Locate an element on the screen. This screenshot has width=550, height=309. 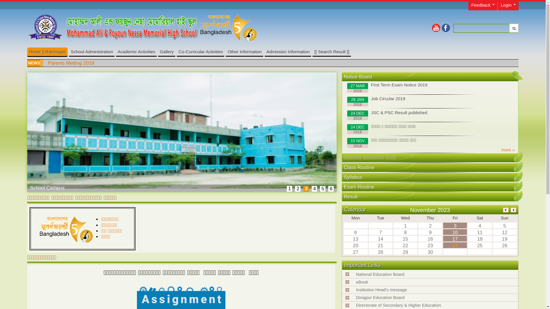
Login is located at coordinates (508, 6).